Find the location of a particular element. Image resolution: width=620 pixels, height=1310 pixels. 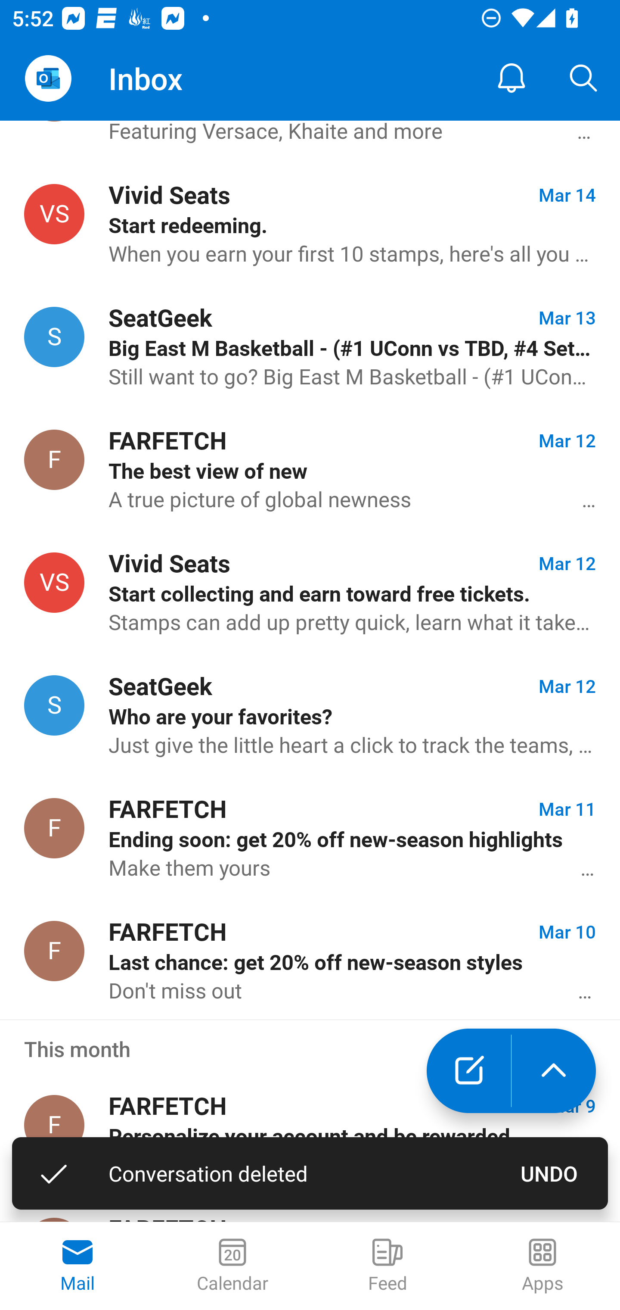

SeatGeek, events@seatgeek.com is located at coordinates (54, 337).